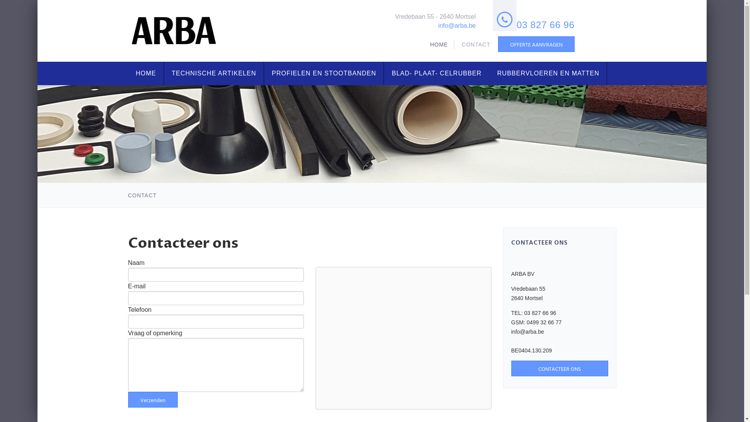 Image resolution: width=750 pixels, height=422 pixels. I want to click on CONTACT, so click(143, 195).